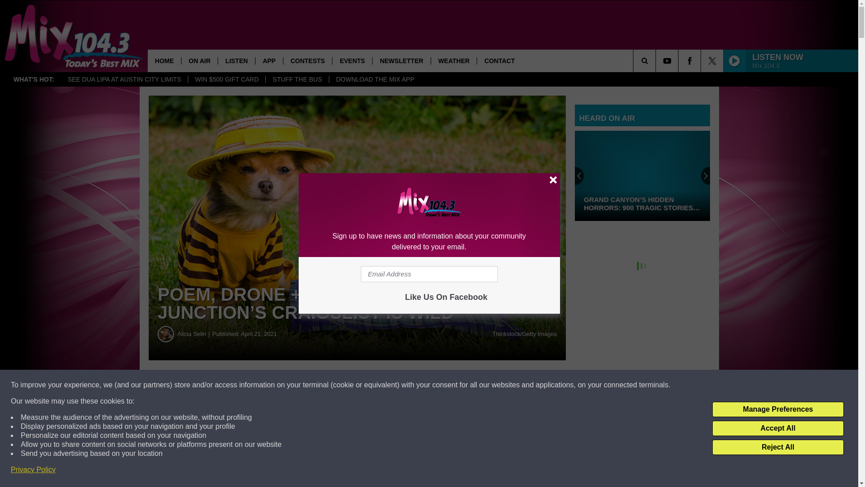 Image resolution: width=865 pixels, height=487 pixels. Describe the element at coordinates (236, 60) in the screenshot. I see `LISTEN` at that location.